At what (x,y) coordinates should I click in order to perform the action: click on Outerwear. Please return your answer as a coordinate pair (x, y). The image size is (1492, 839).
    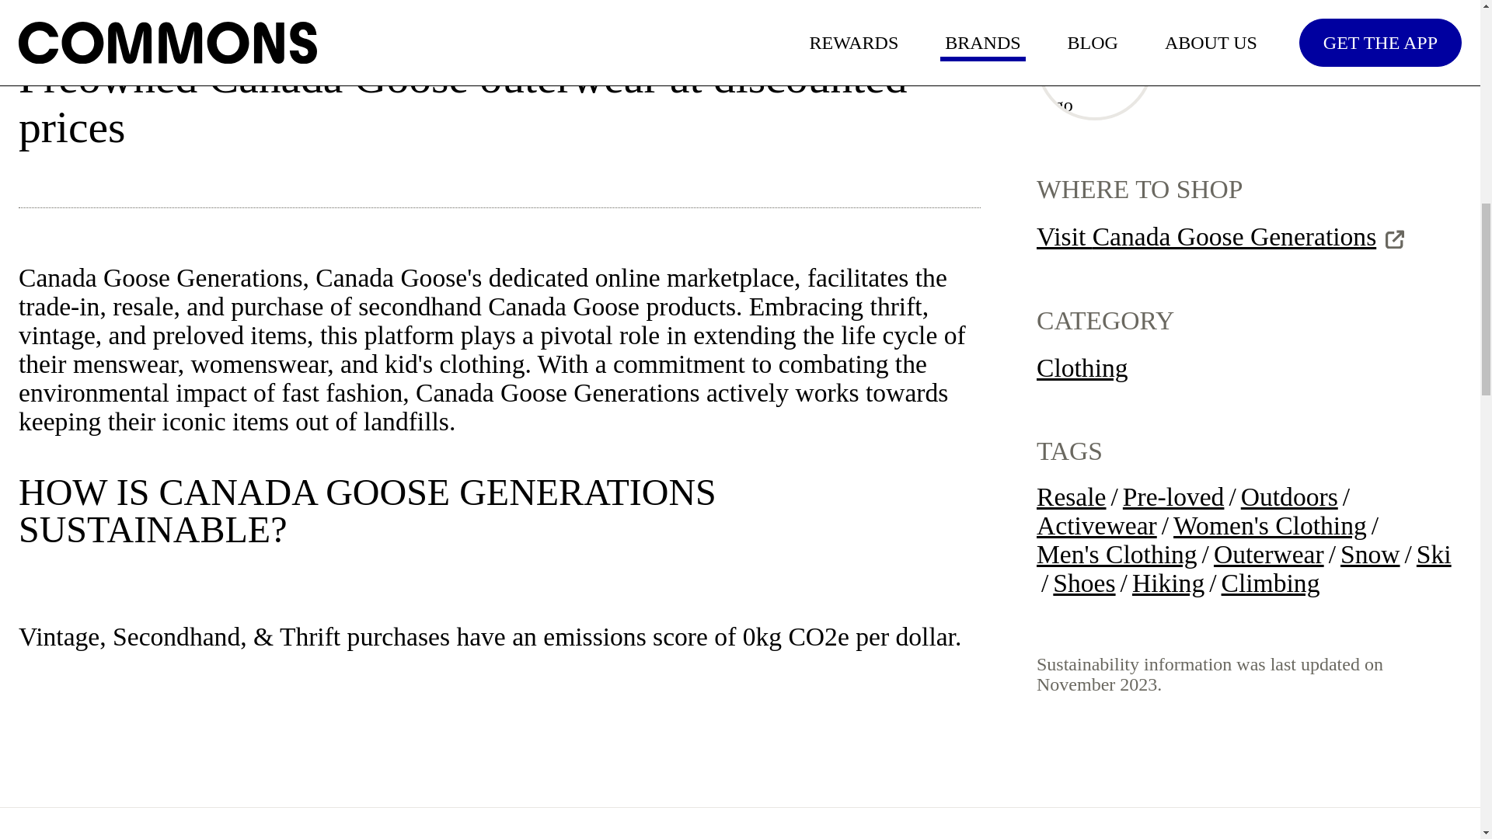
    Looking at the image, I should click on (1269, 555).